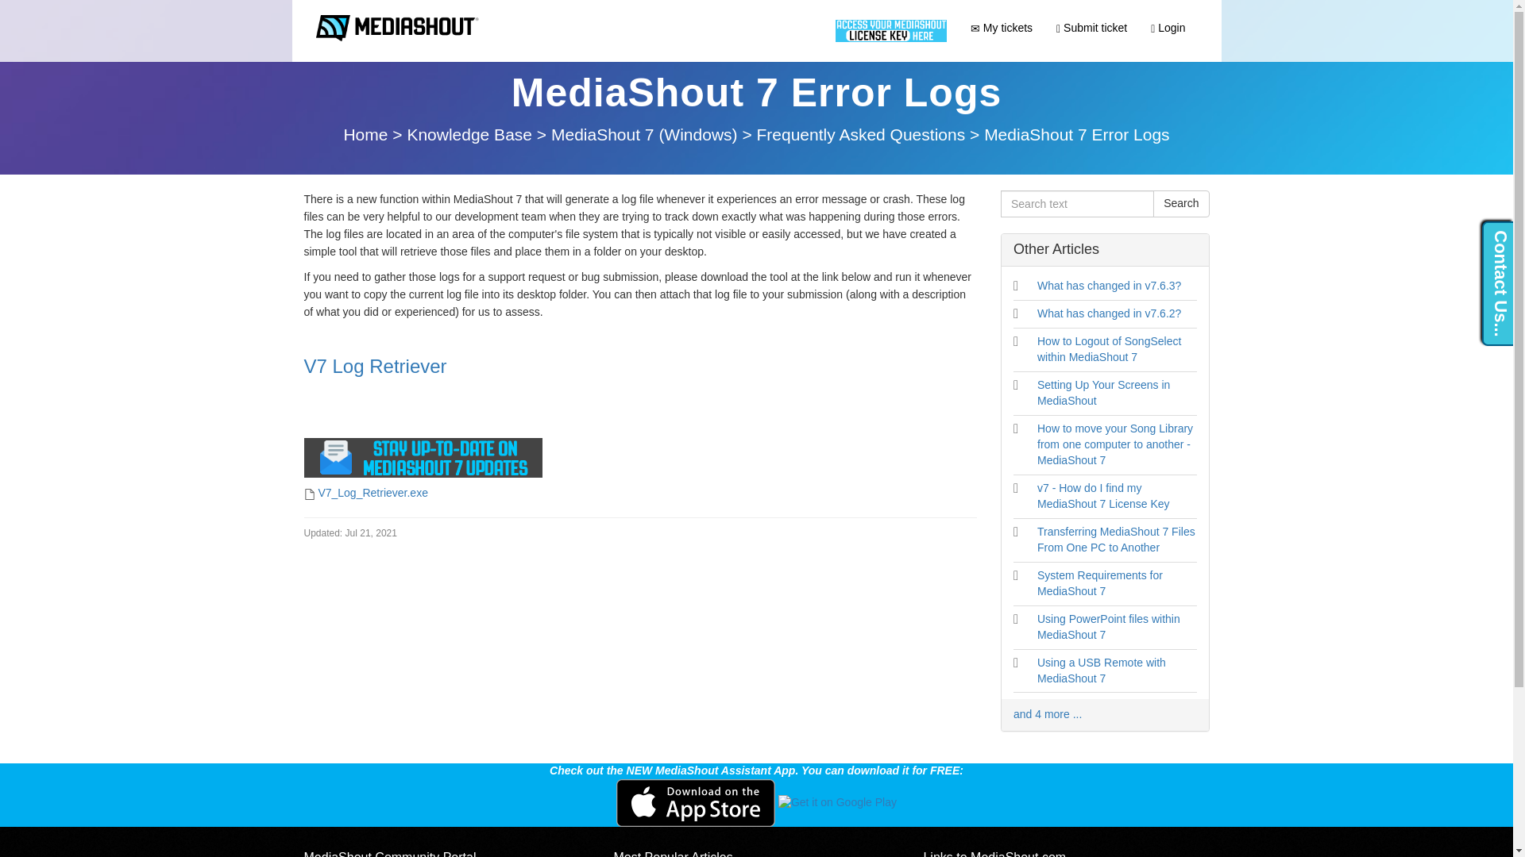 Image resolution: width=1525 pixels, height=857 pixels. Describe the element at coordinates (1102, 393) in the screenshot. I see `Setting Up Your Screens in MediaShout` at that location.